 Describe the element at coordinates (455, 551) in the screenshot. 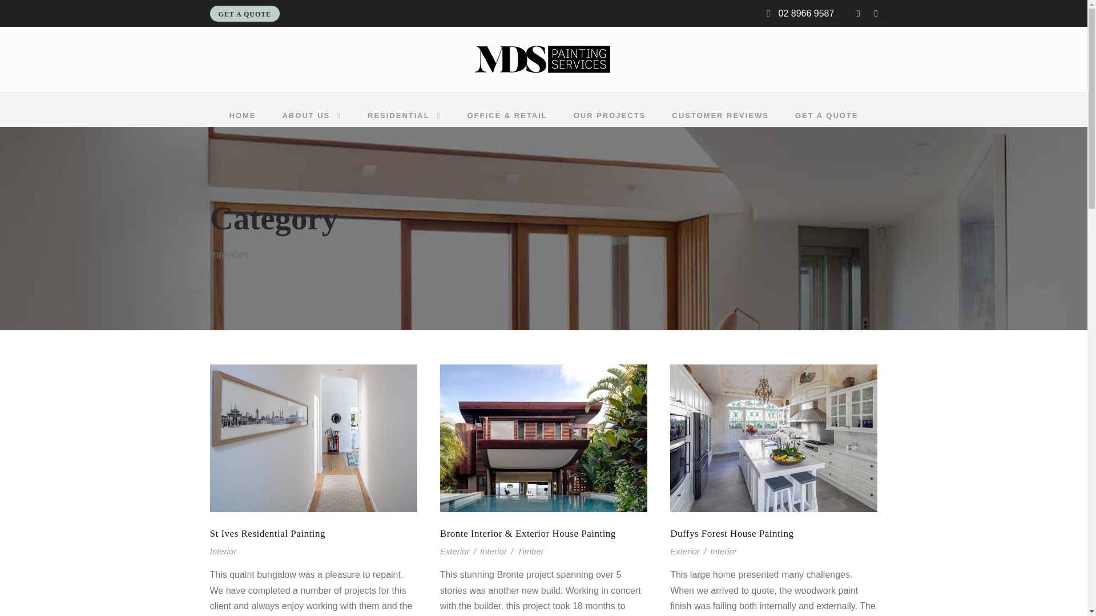

I see `Exterior` at that location.